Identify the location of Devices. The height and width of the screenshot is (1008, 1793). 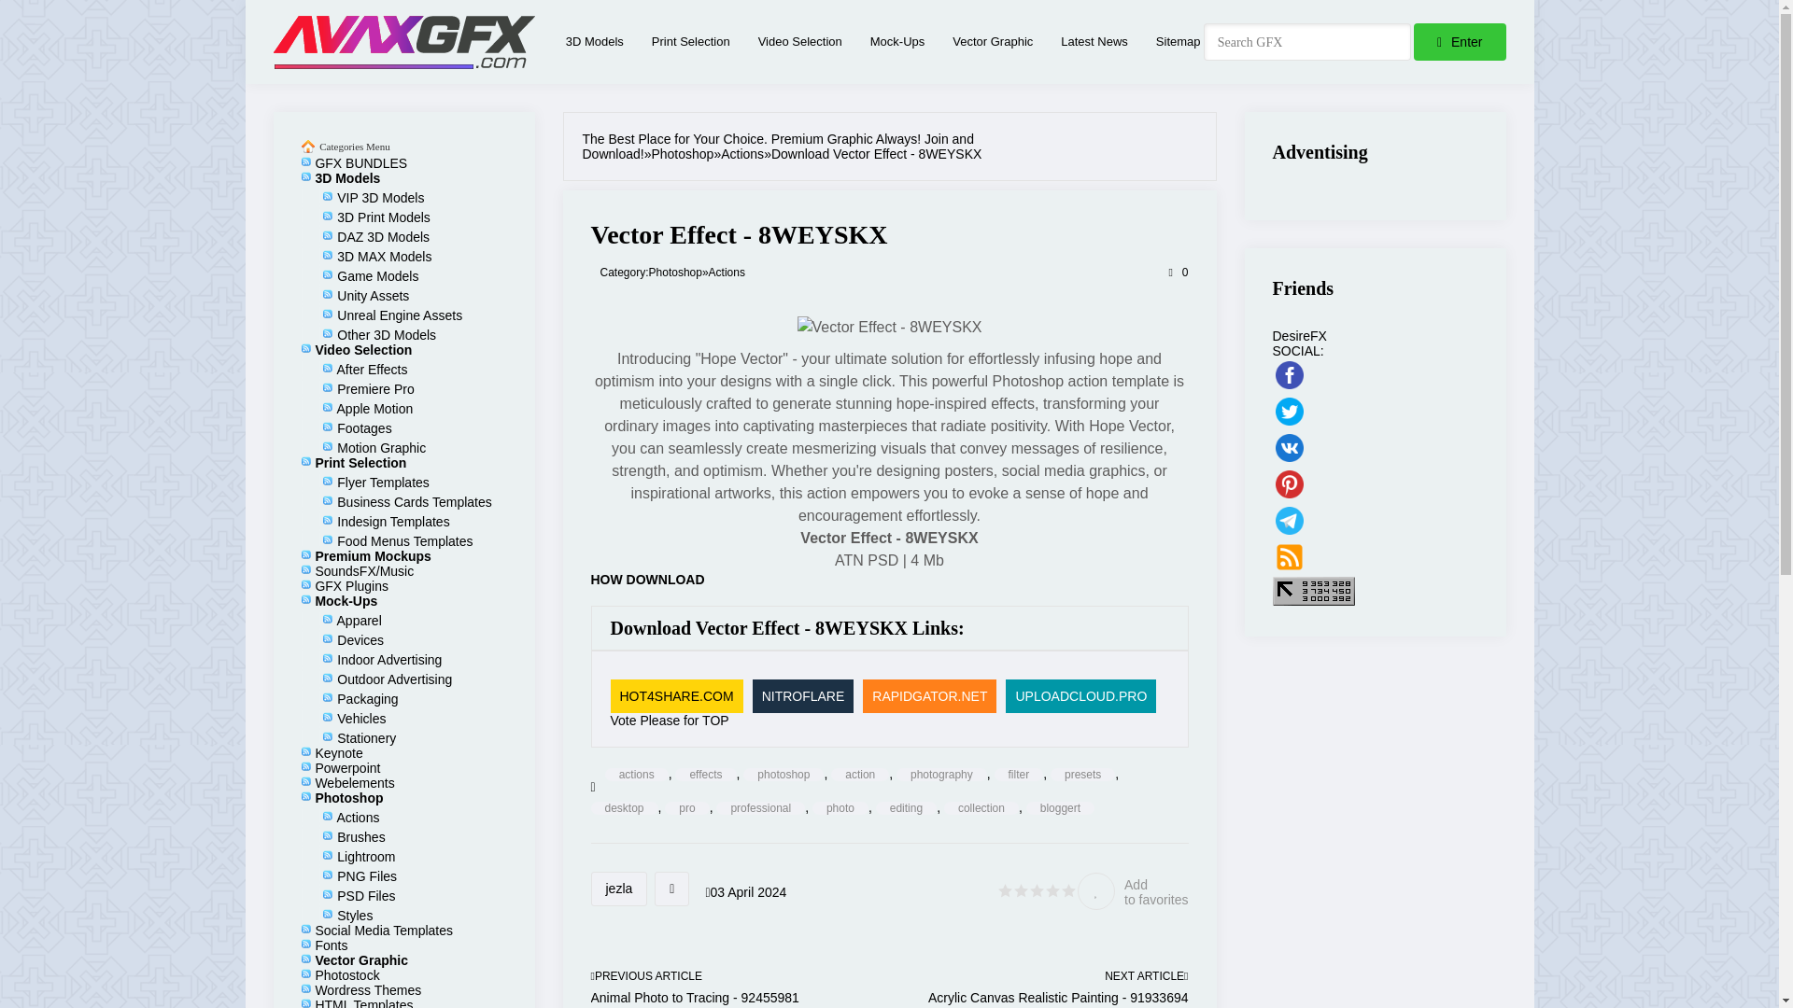
(360, 640).